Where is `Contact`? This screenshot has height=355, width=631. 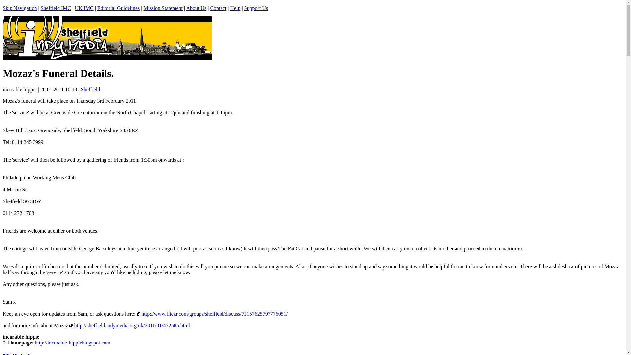
Contact is located at coordinates (218, 8).